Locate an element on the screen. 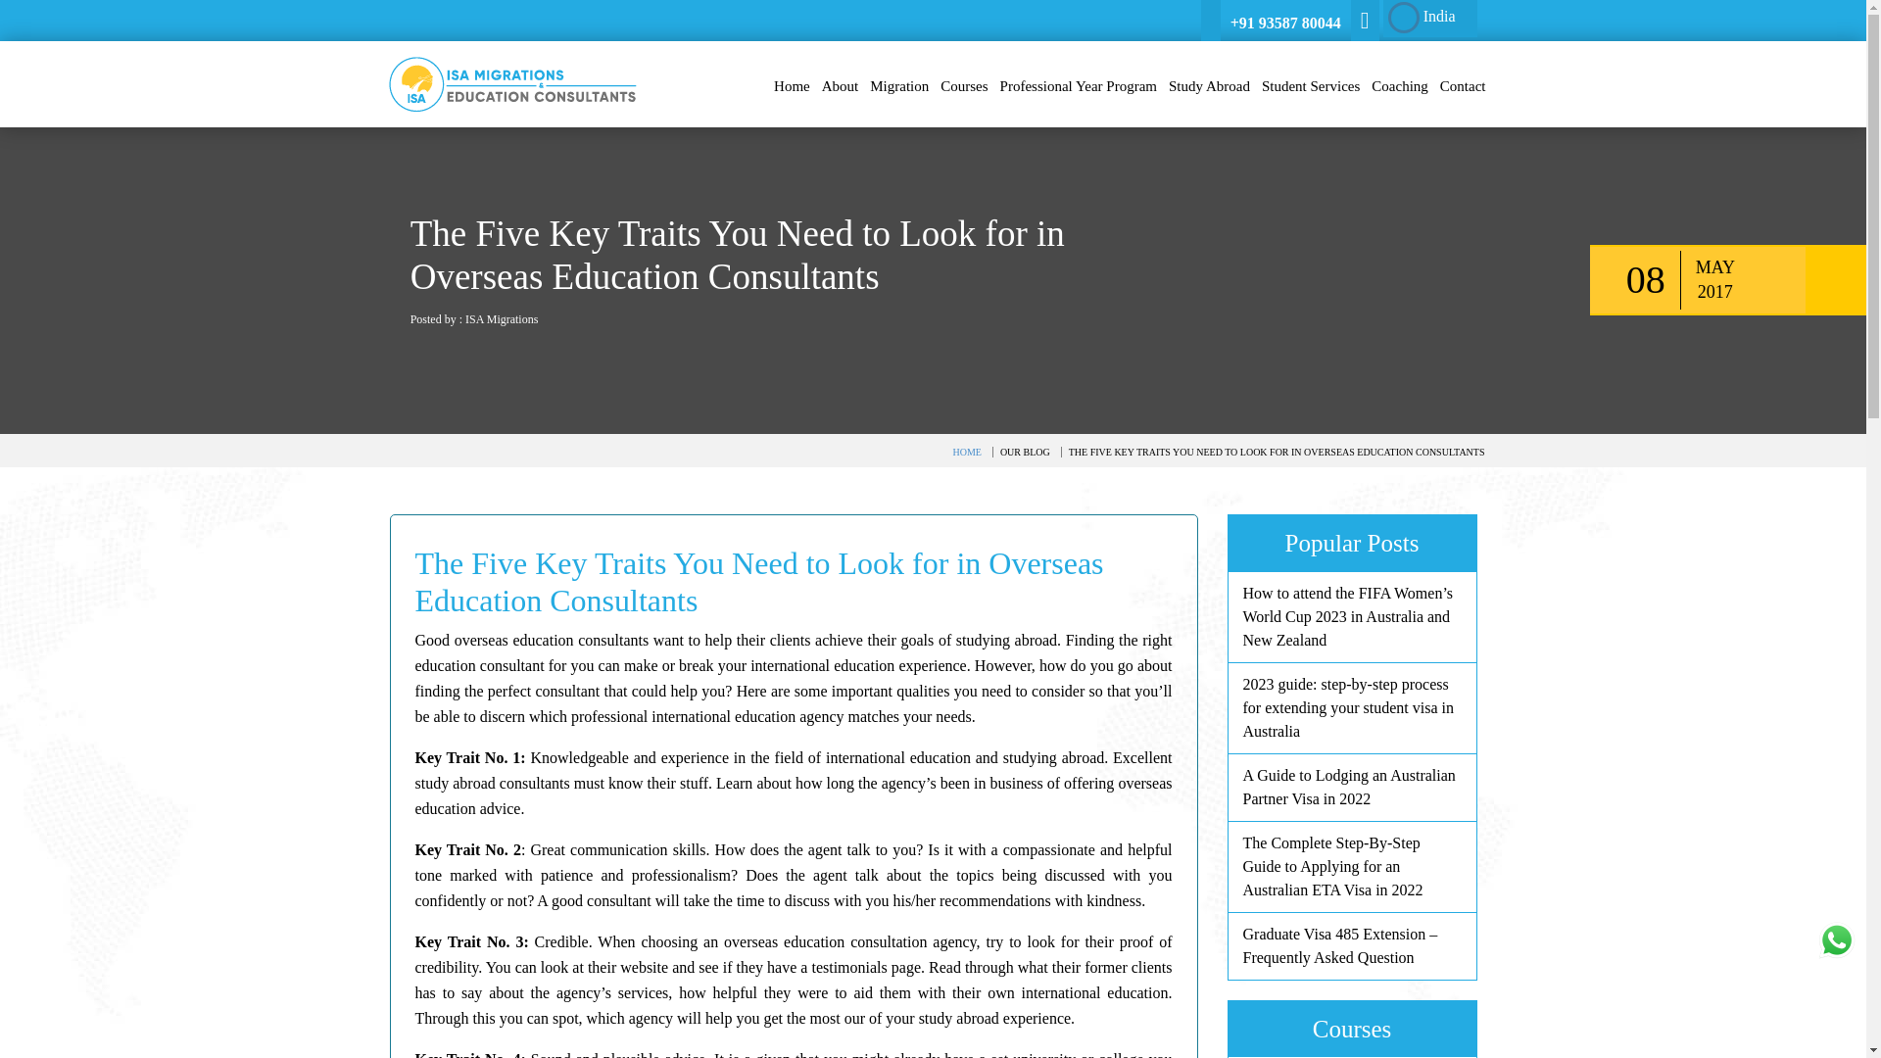 The image size is (1881, 1058). Responsive Slide Menus is located at coordinates (511, 82).